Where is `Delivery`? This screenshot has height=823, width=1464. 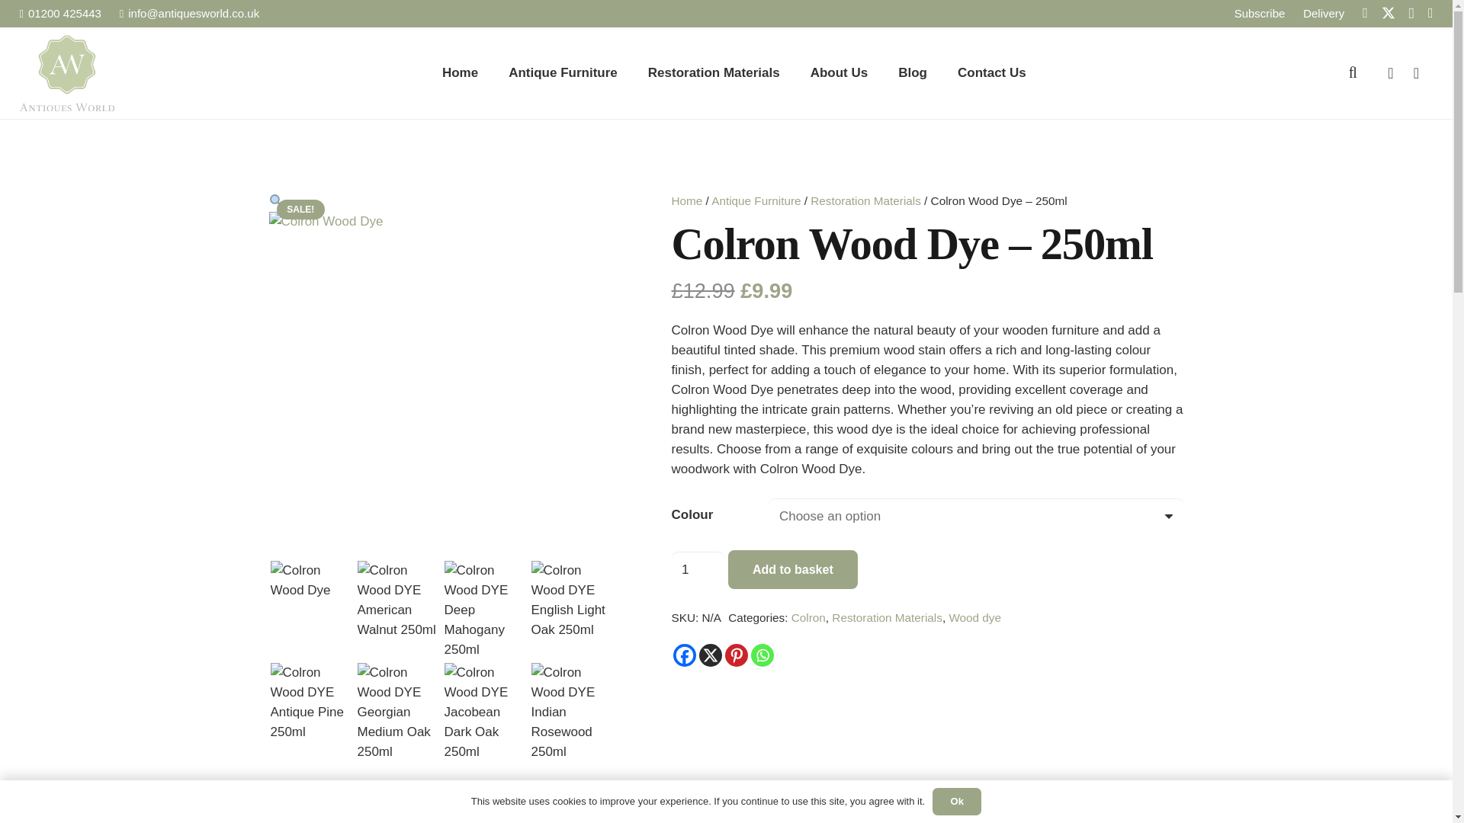
Delivery is located at coordinates (1323, 12).